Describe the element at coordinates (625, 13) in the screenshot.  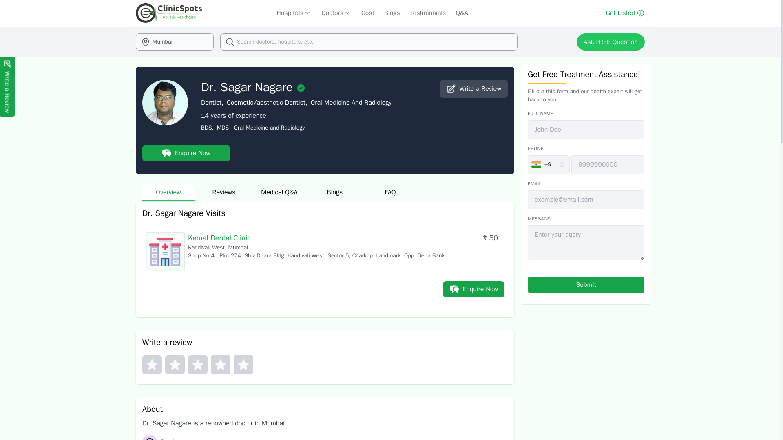
I see `Get Listed` at that location.